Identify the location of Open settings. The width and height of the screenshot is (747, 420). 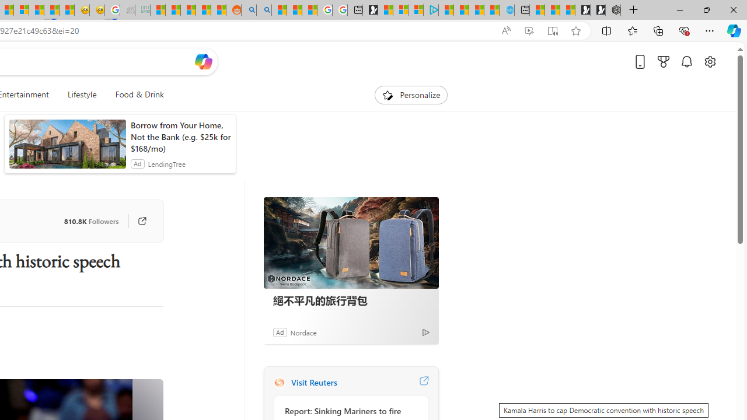
(710, 61).